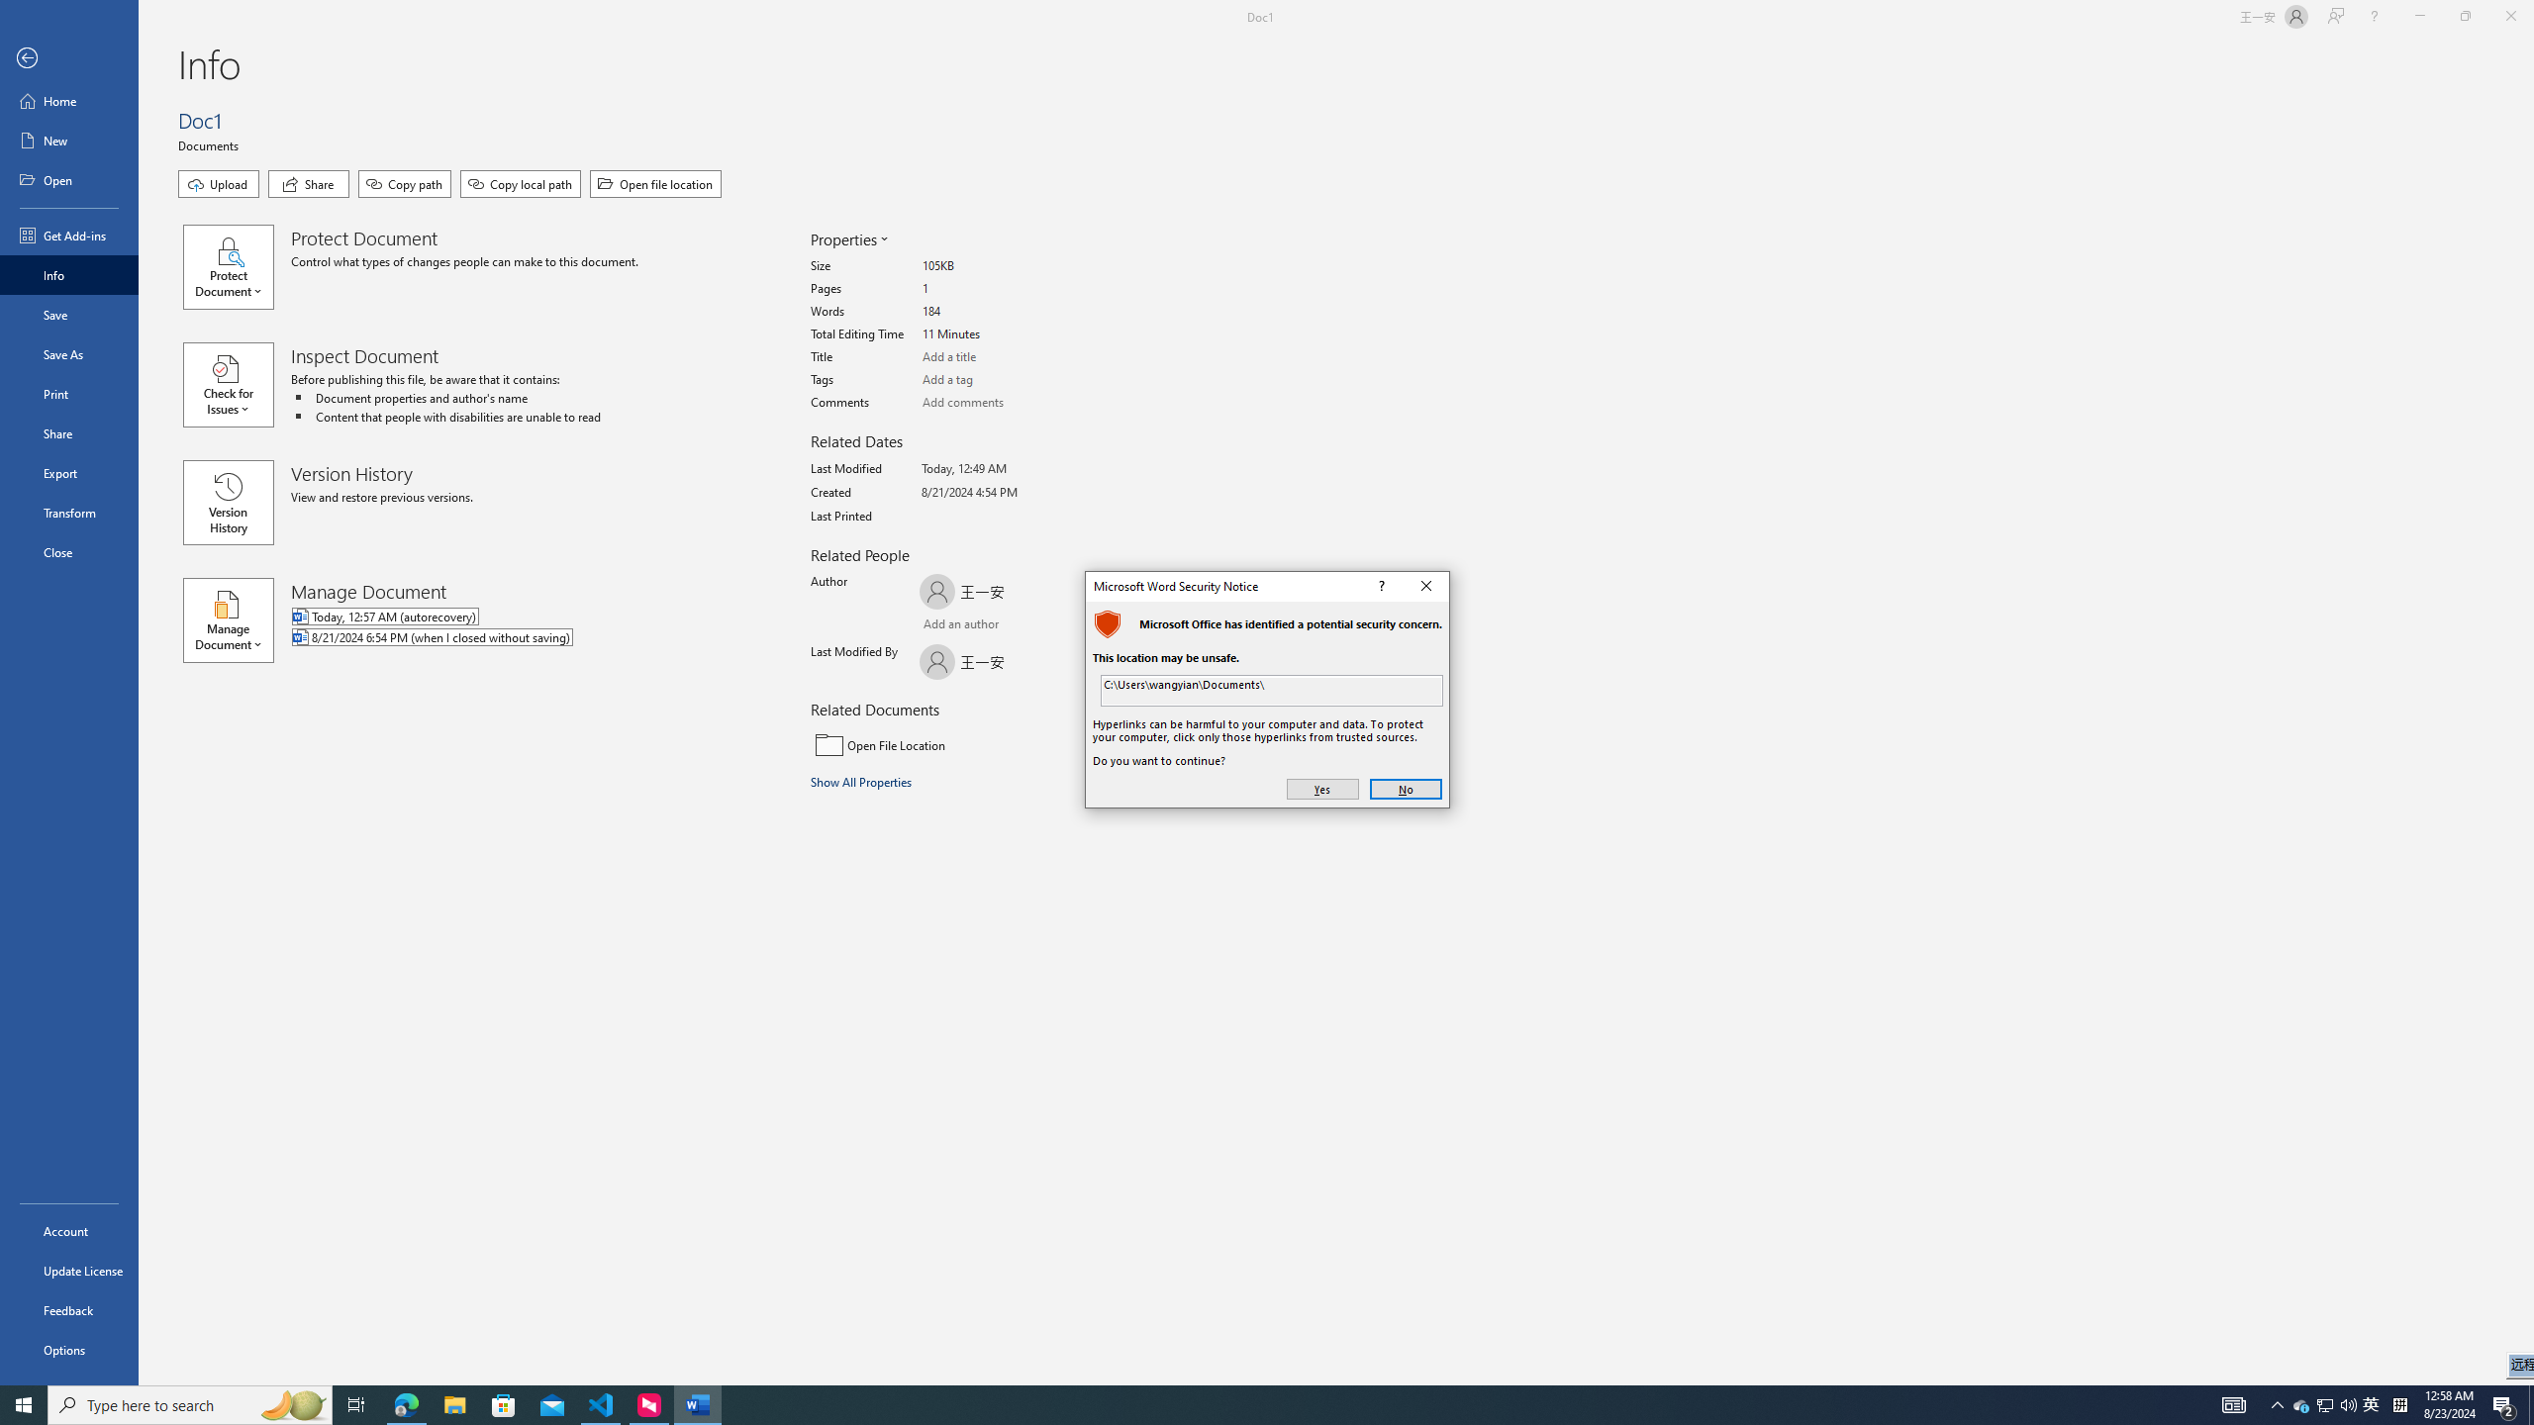 The height and width of the screenshot is (1425, 2534). What do you see at coordinates (237, 619) in the screenshot?
I see `Manage Document` at bounding box center [237, 619].